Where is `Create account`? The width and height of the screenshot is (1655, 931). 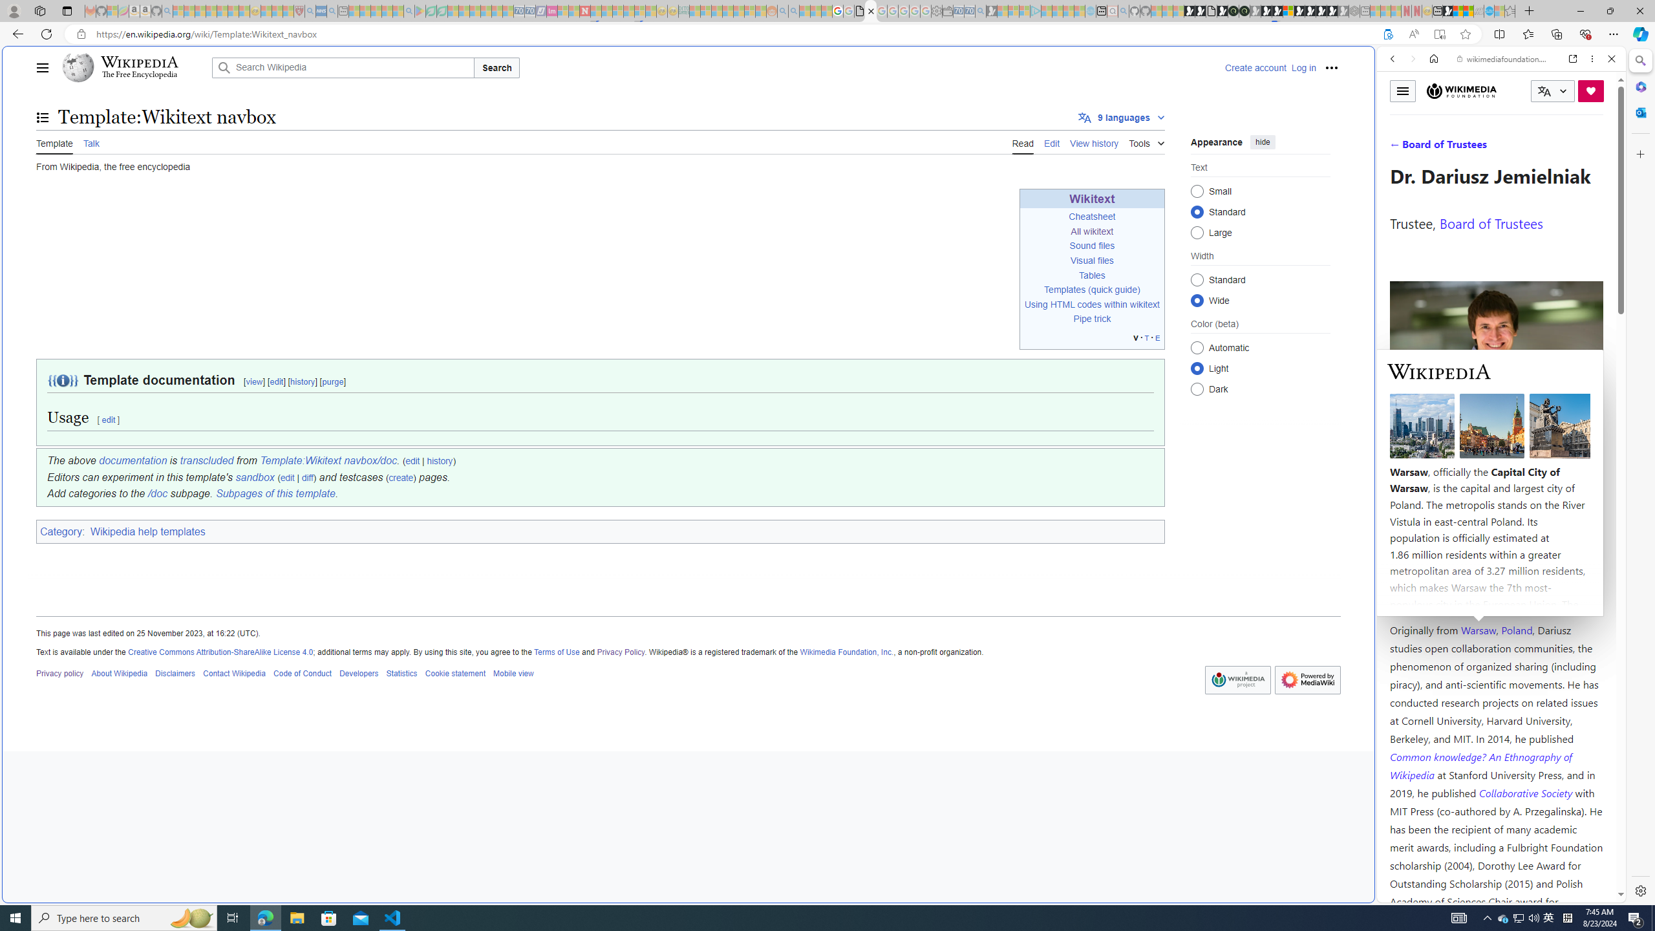 Create account is located at coordinates (1255, 67).